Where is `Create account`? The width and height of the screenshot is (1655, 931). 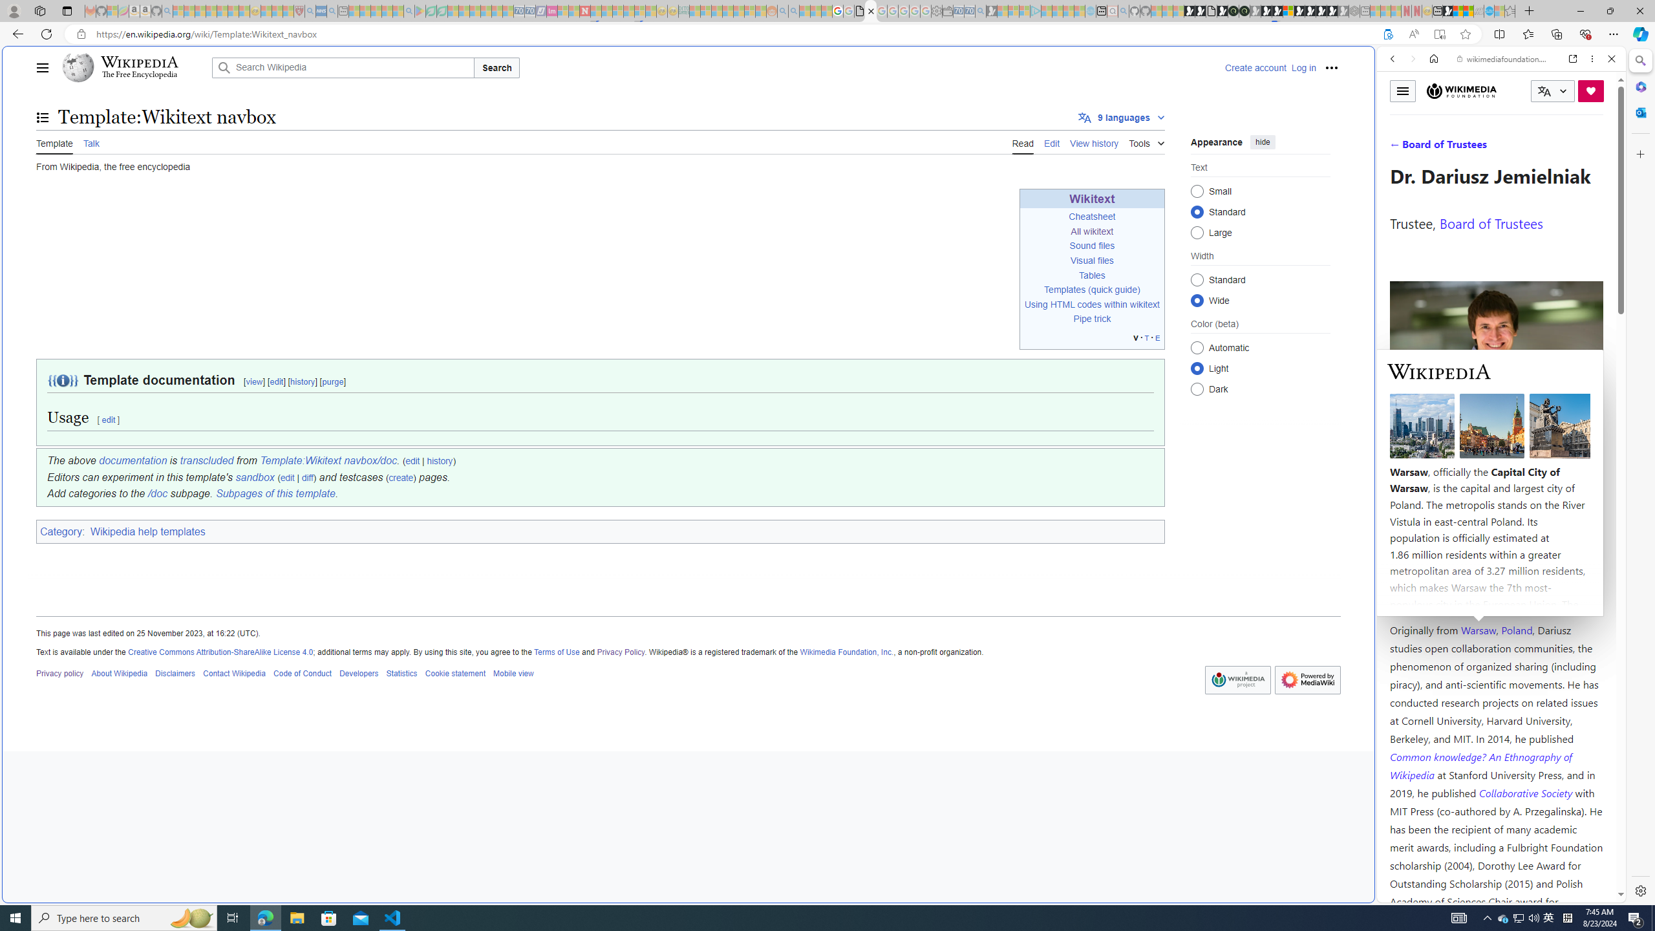 Create account is located at coordinates (1255, 67).